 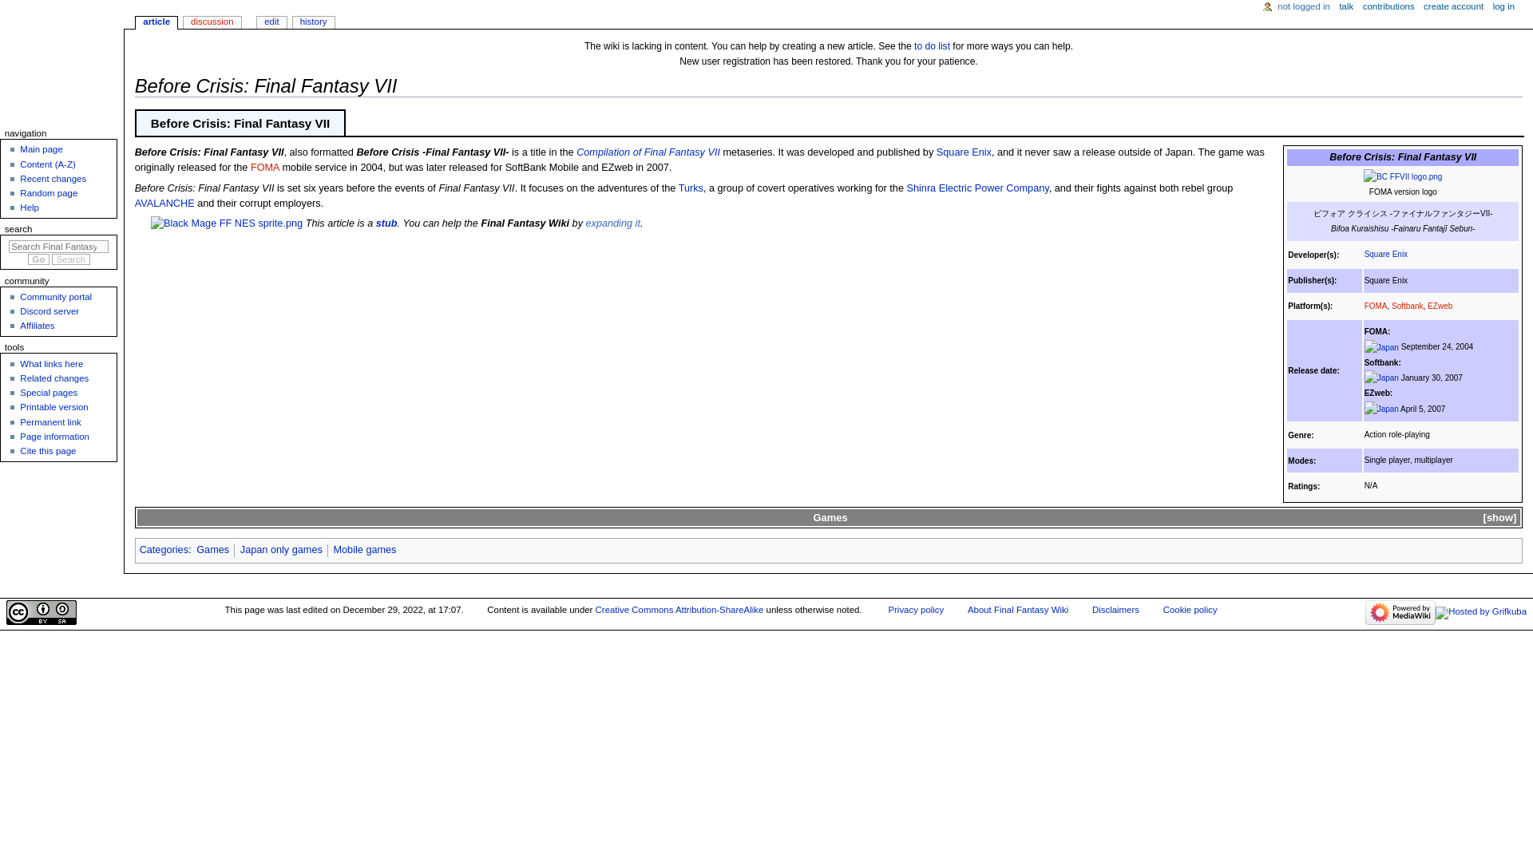 I want to click on Square Enix, so click(x=965, y=152).